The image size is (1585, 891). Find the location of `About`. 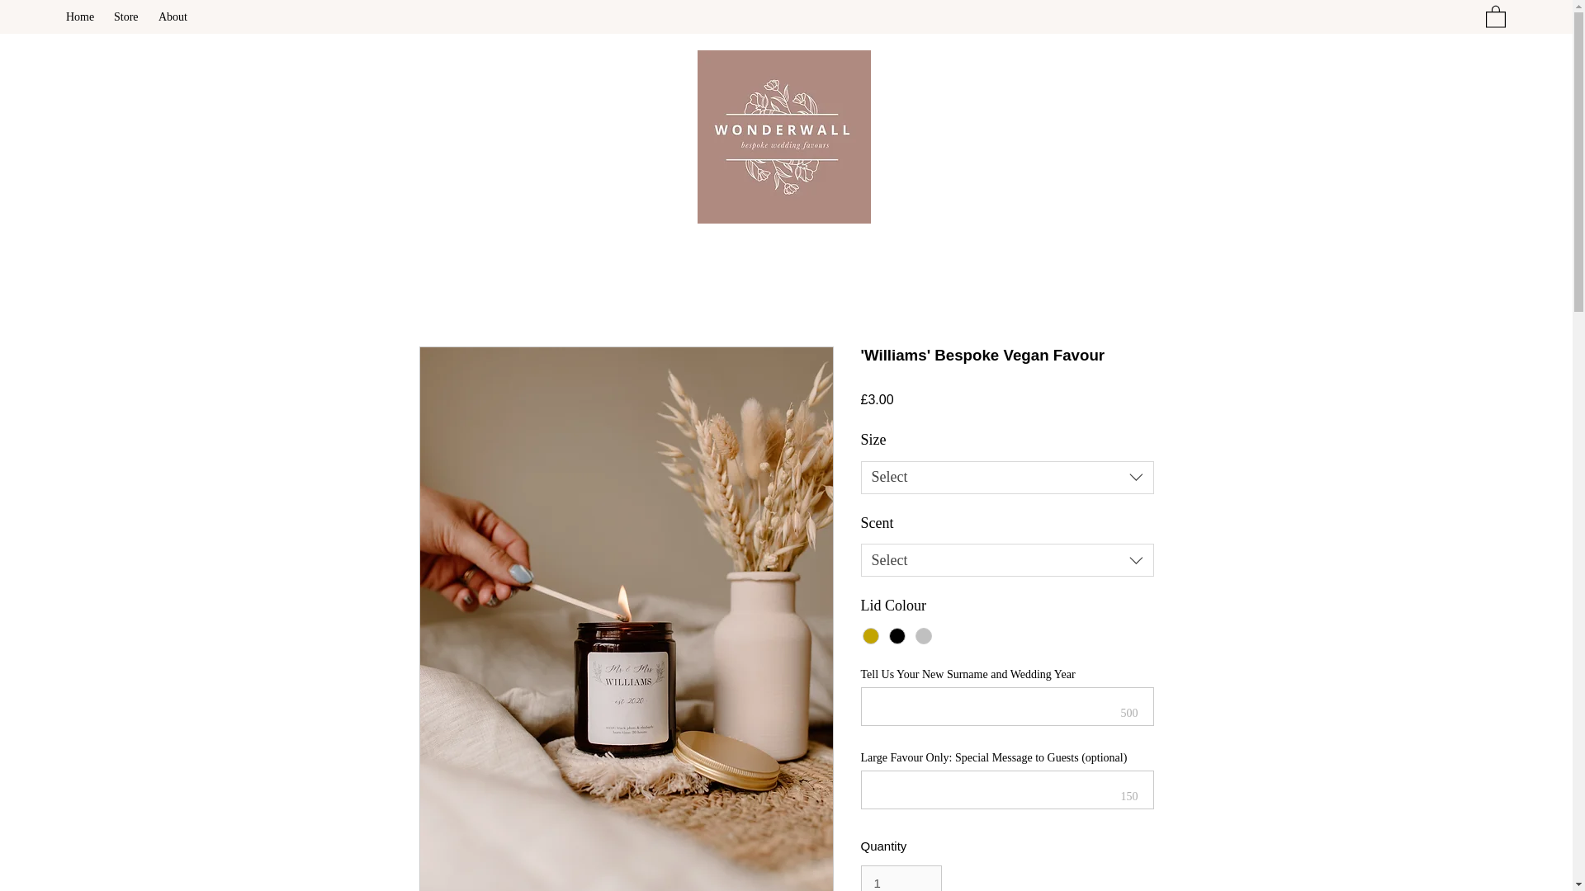

About is located at coordinates (174, 16).